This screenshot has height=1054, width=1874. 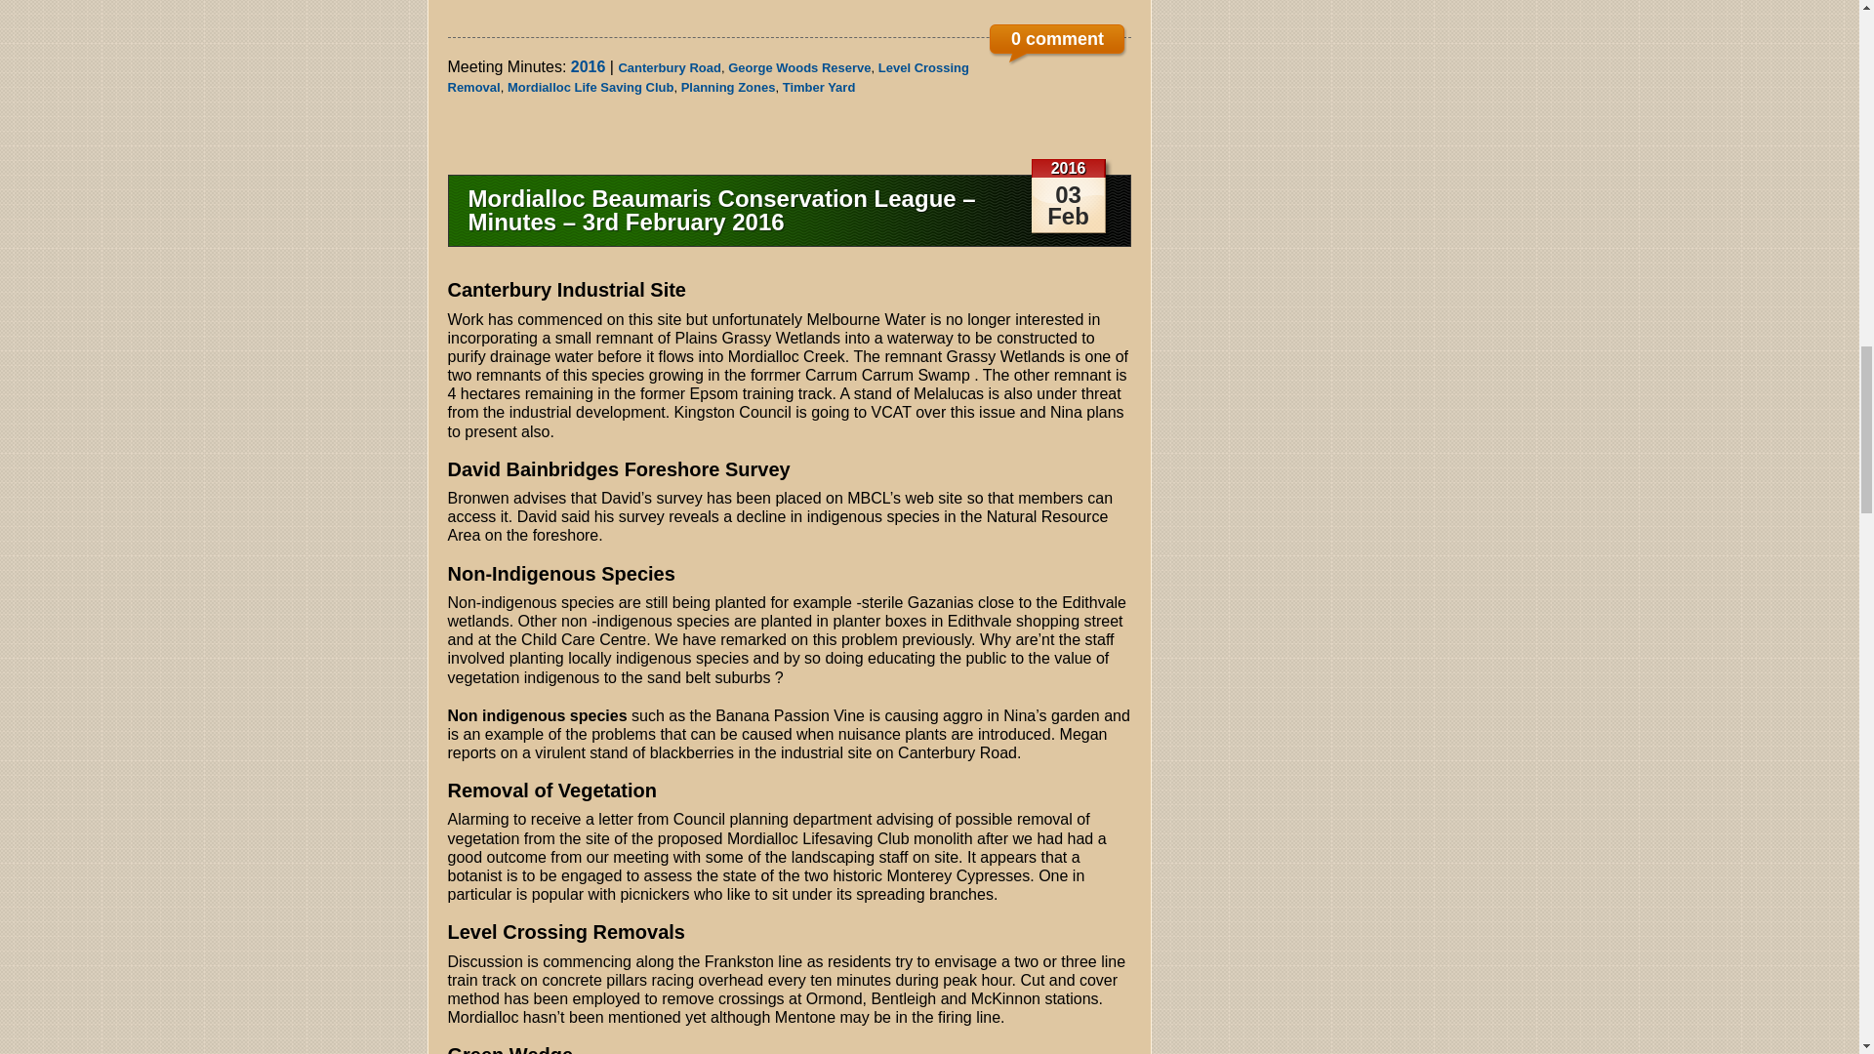 I want to click on 2016, so click(x=588, y=66).